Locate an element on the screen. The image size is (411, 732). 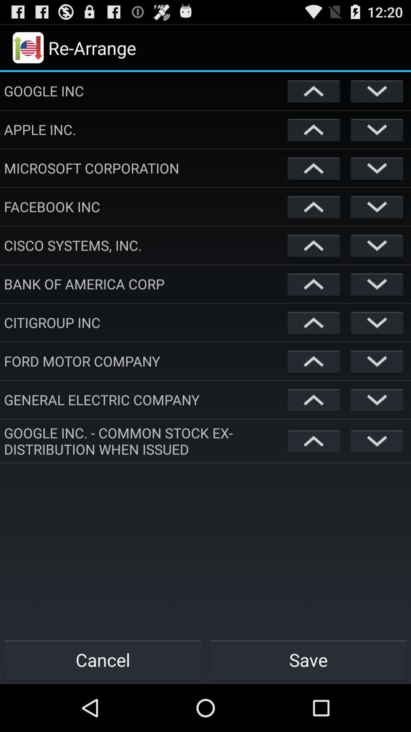
toggle select option is located at coordinates (314, 323).